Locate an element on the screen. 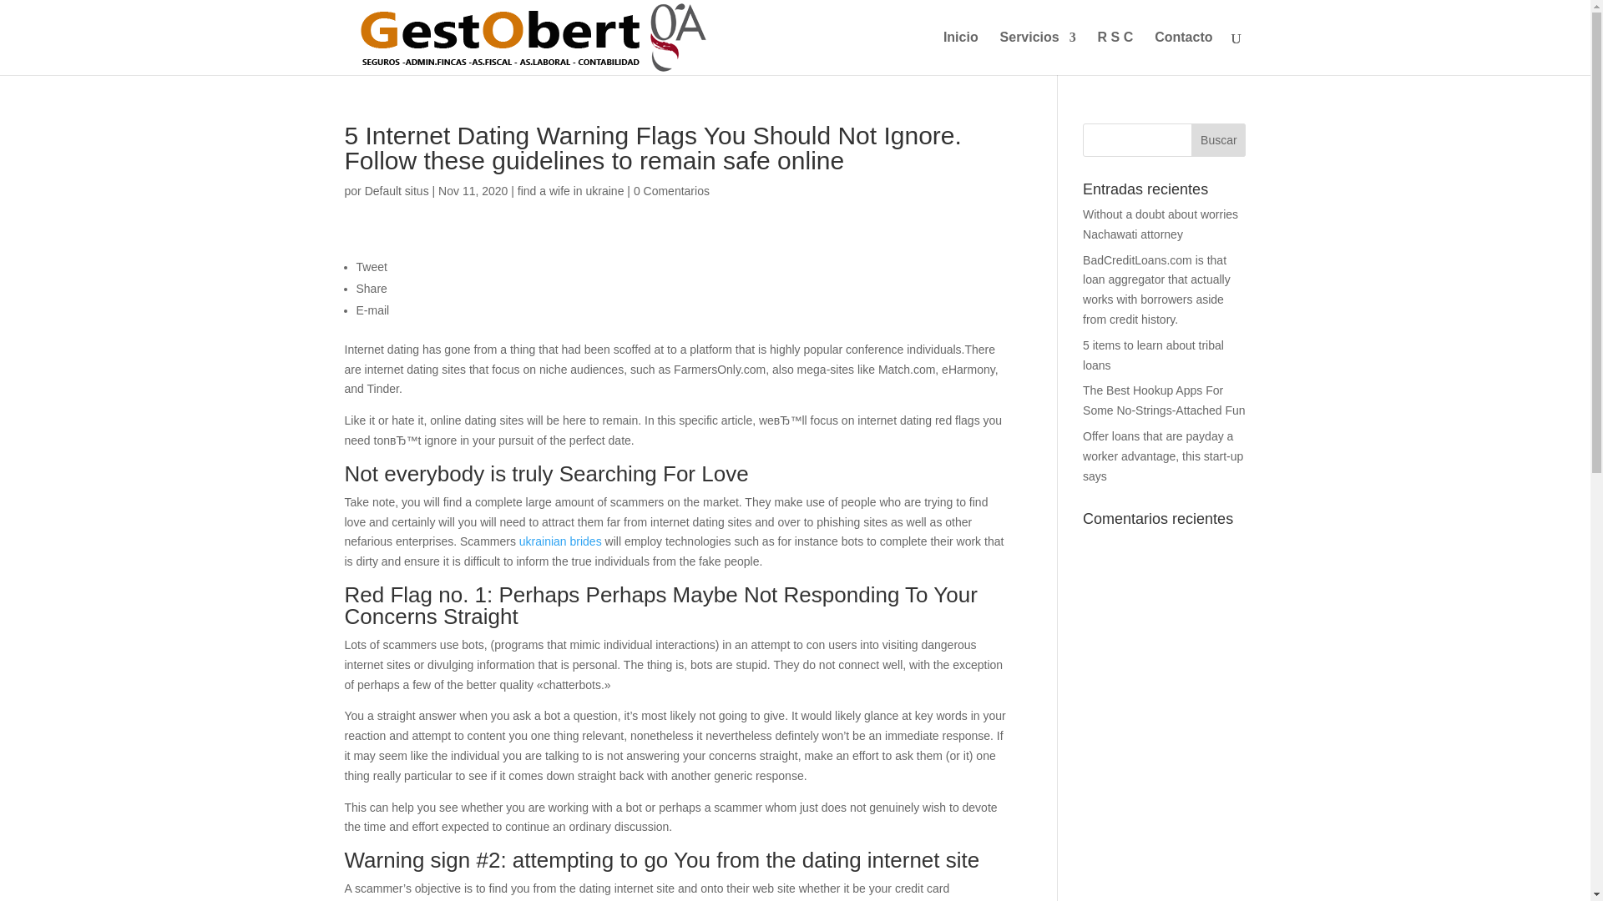 Image resolution: width=1603 pixels, height=901 pixels. The Best Hookup Apps For Some No-Strings-Attached Fun is located at coordinates (1164, 400).